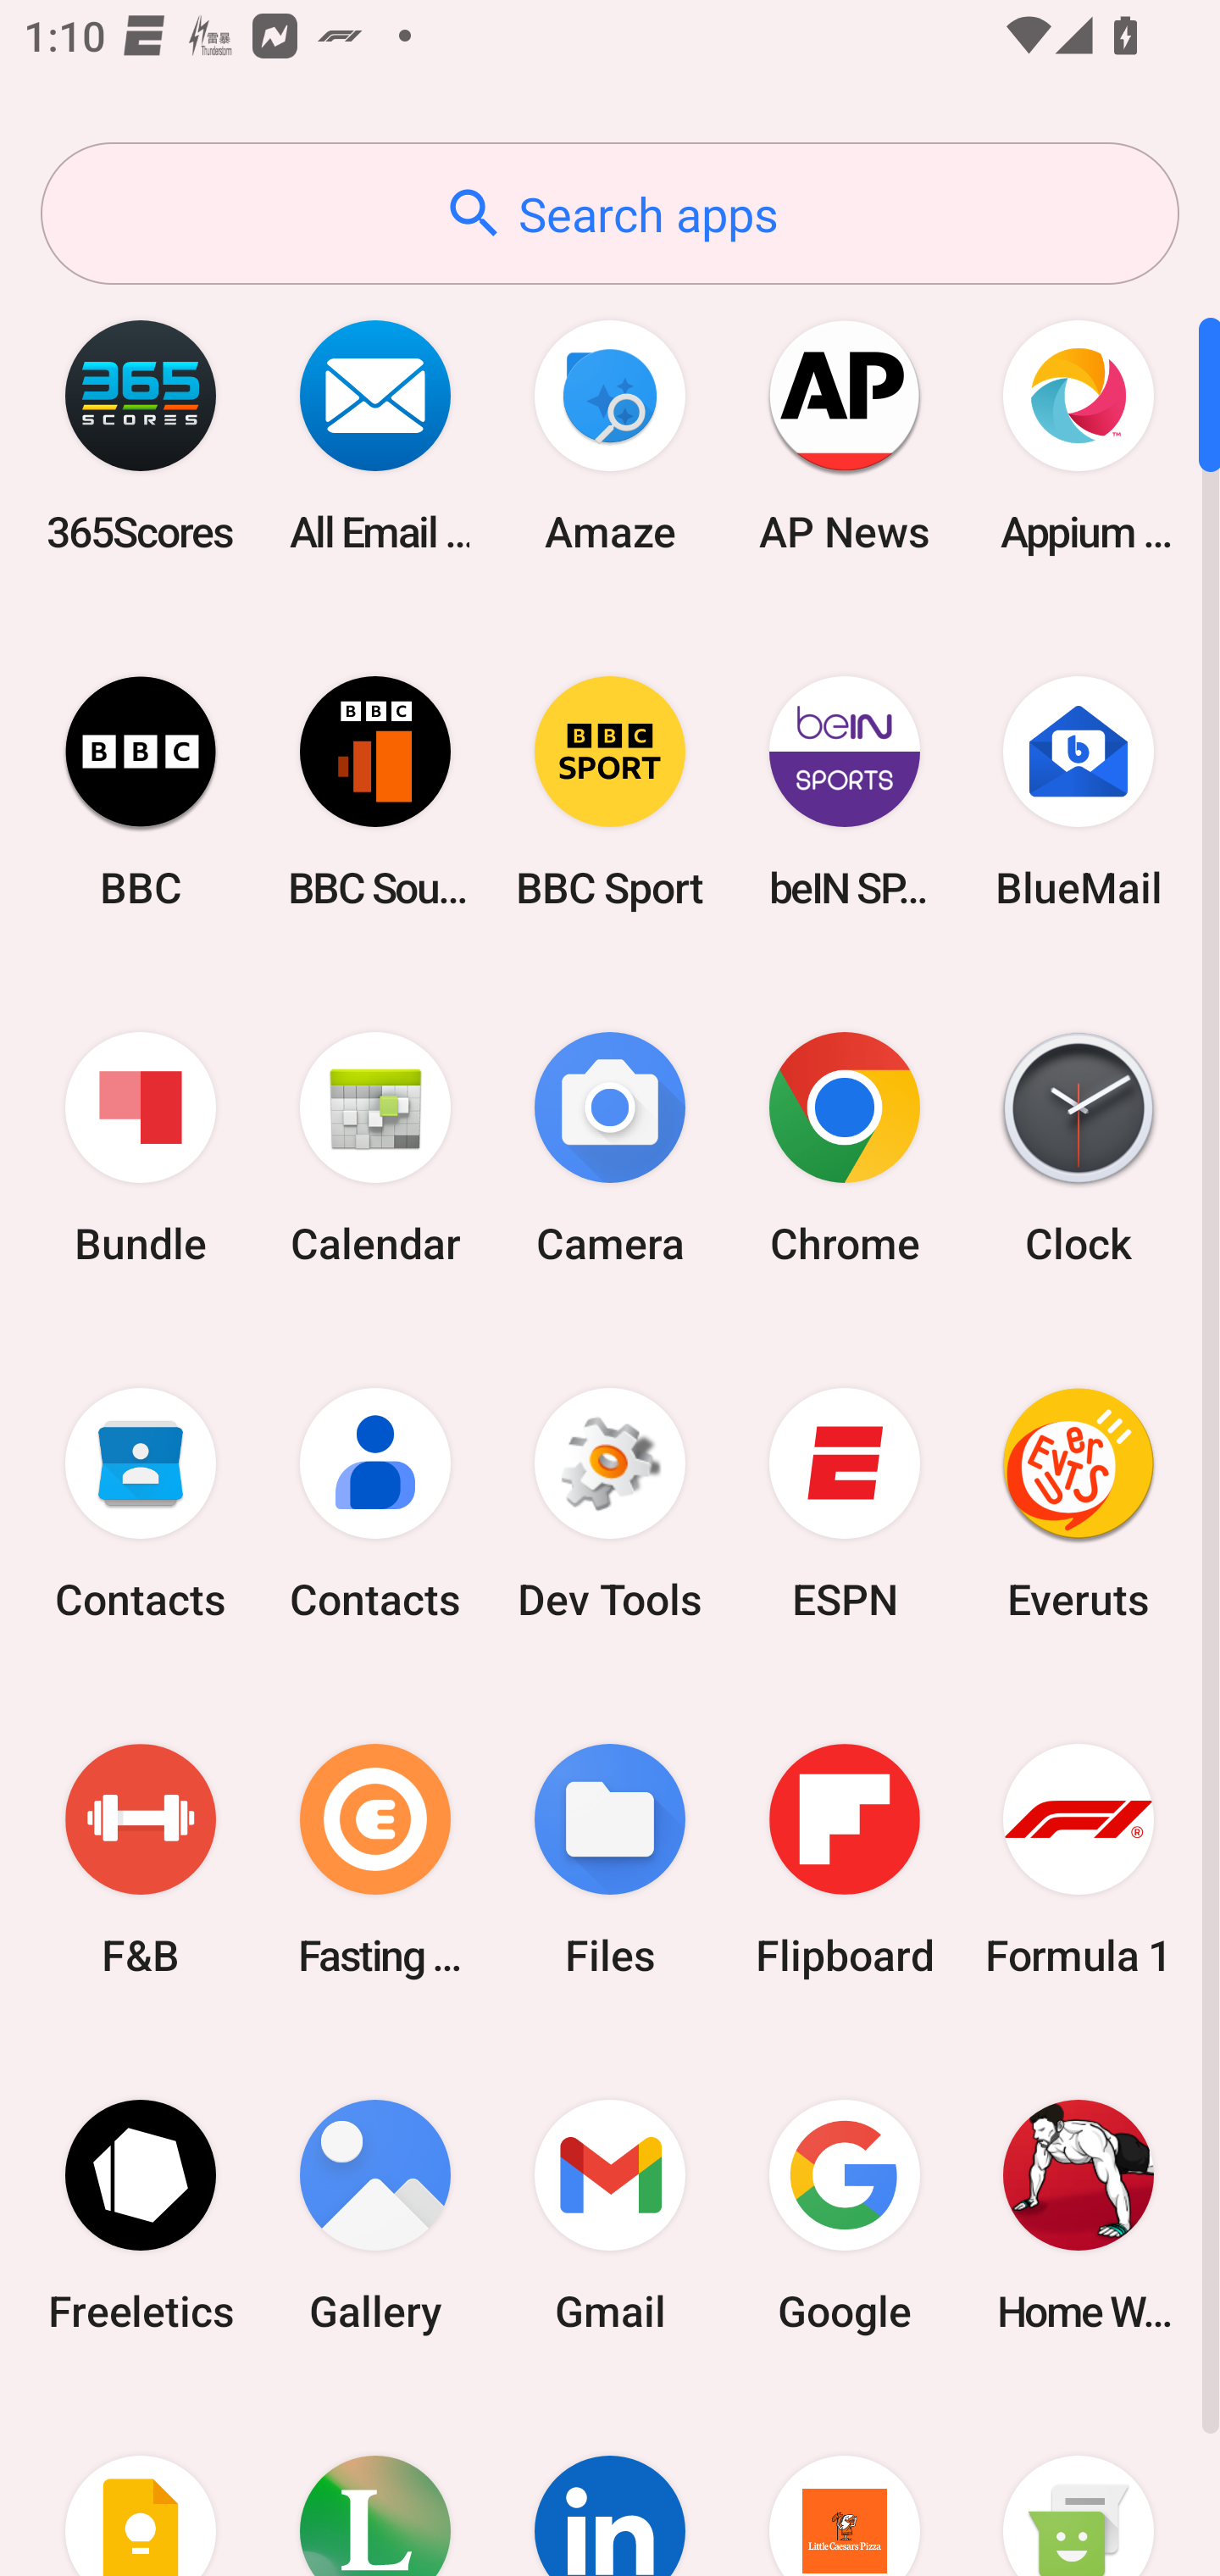 The image size is (1220, 2576). I want to click on Everuts, so click(1079, 1504).